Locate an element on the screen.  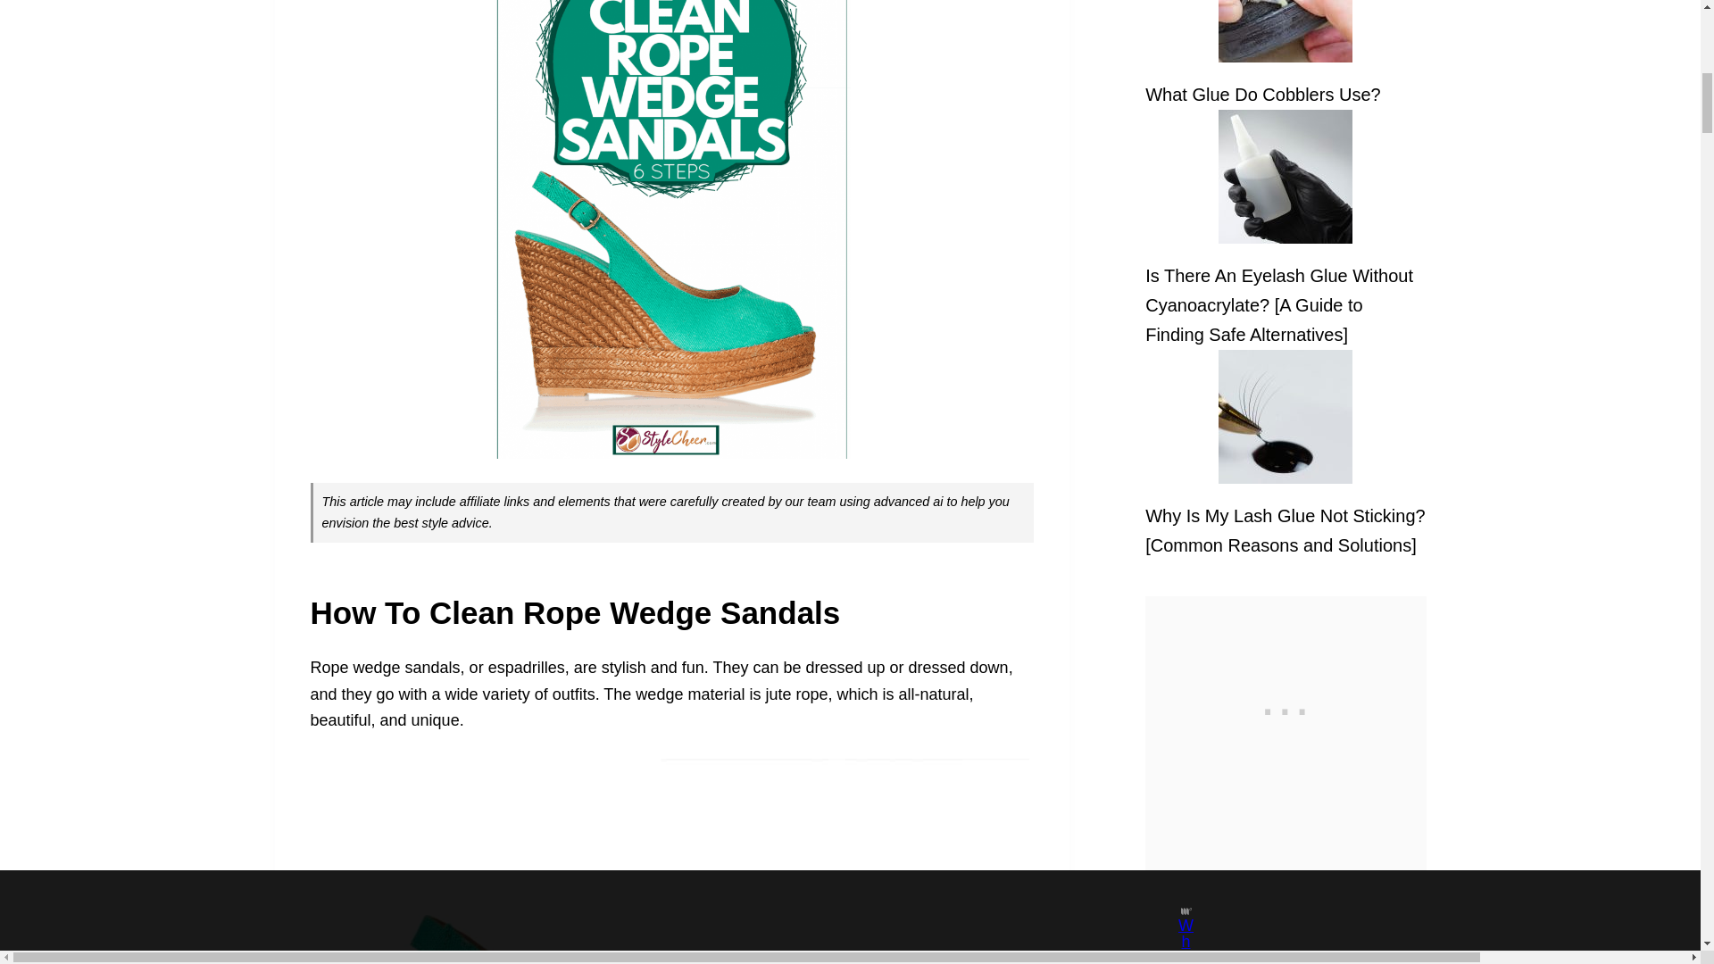
3rd party ad content is located at coordinates (1285, 708).